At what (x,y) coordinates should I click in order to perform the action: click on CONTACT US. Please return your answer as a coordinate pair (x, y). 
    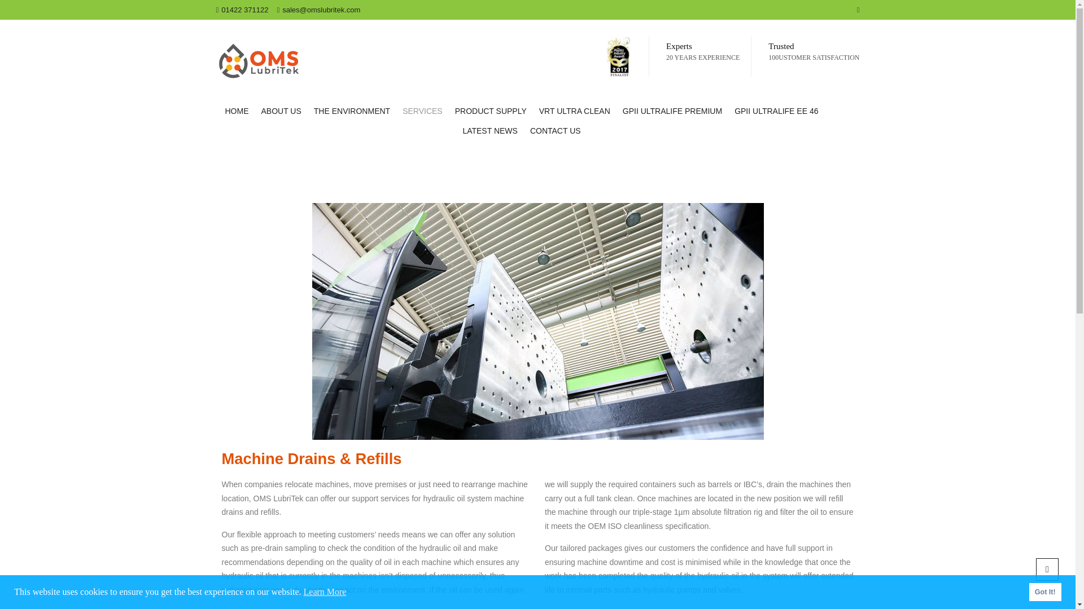
    Looking at the image, I should click on (556, 131).